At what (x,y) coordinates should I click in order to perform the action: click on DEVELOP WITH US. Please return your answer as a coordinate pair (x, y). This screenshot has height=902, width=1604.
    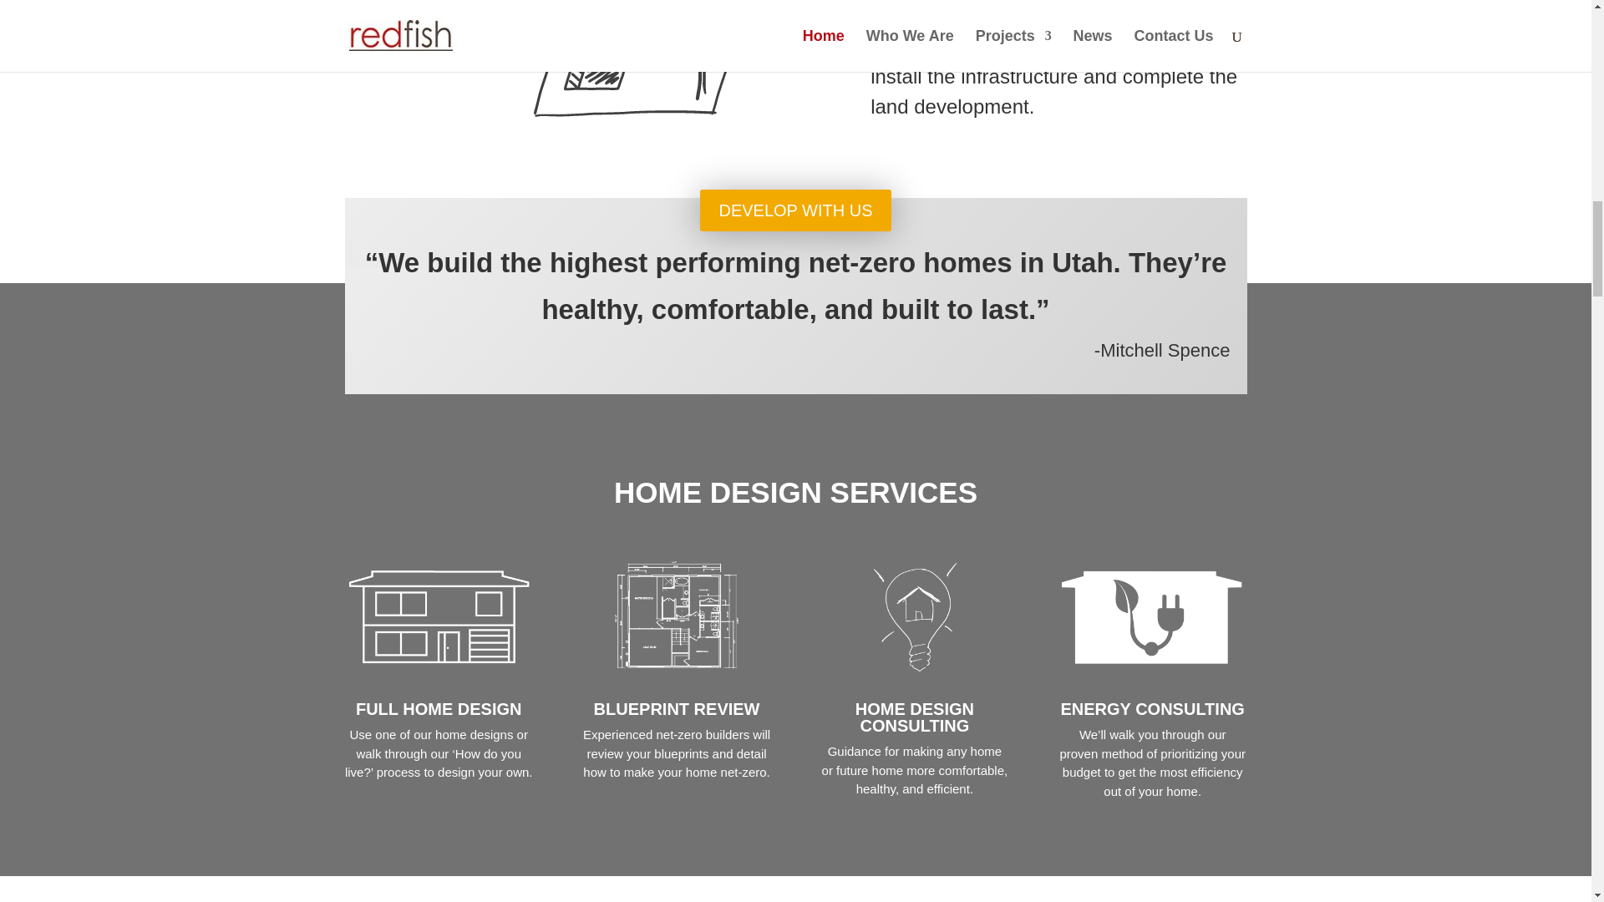
    Looking at the image, I should click on (794, 210).